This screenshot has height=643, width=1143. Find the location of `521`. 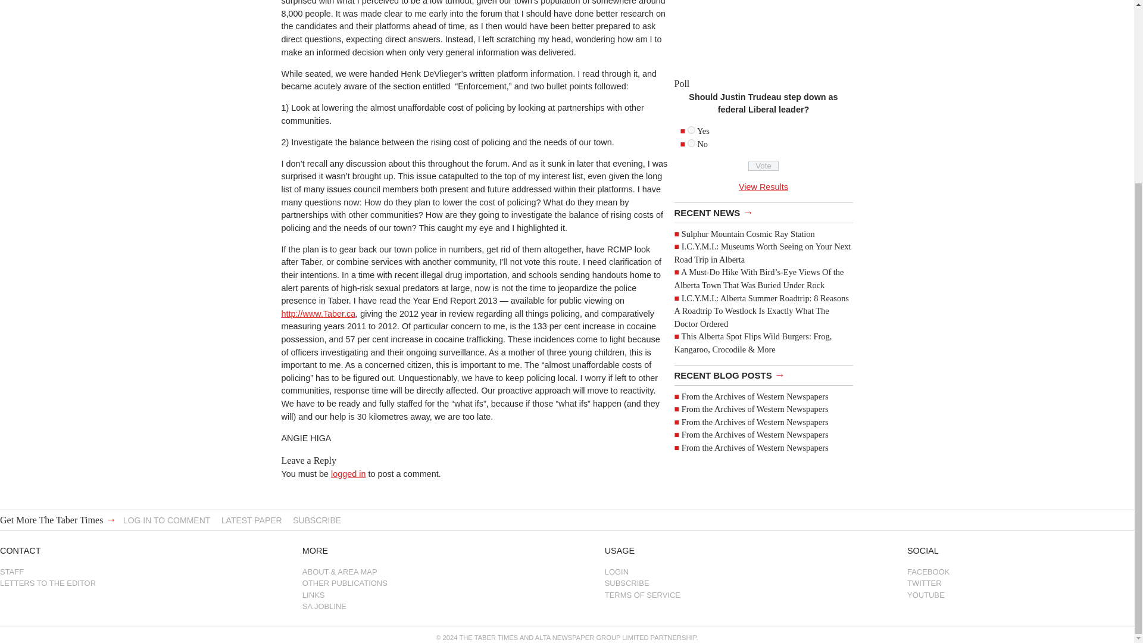

521 is located at coordinates (691, 130).